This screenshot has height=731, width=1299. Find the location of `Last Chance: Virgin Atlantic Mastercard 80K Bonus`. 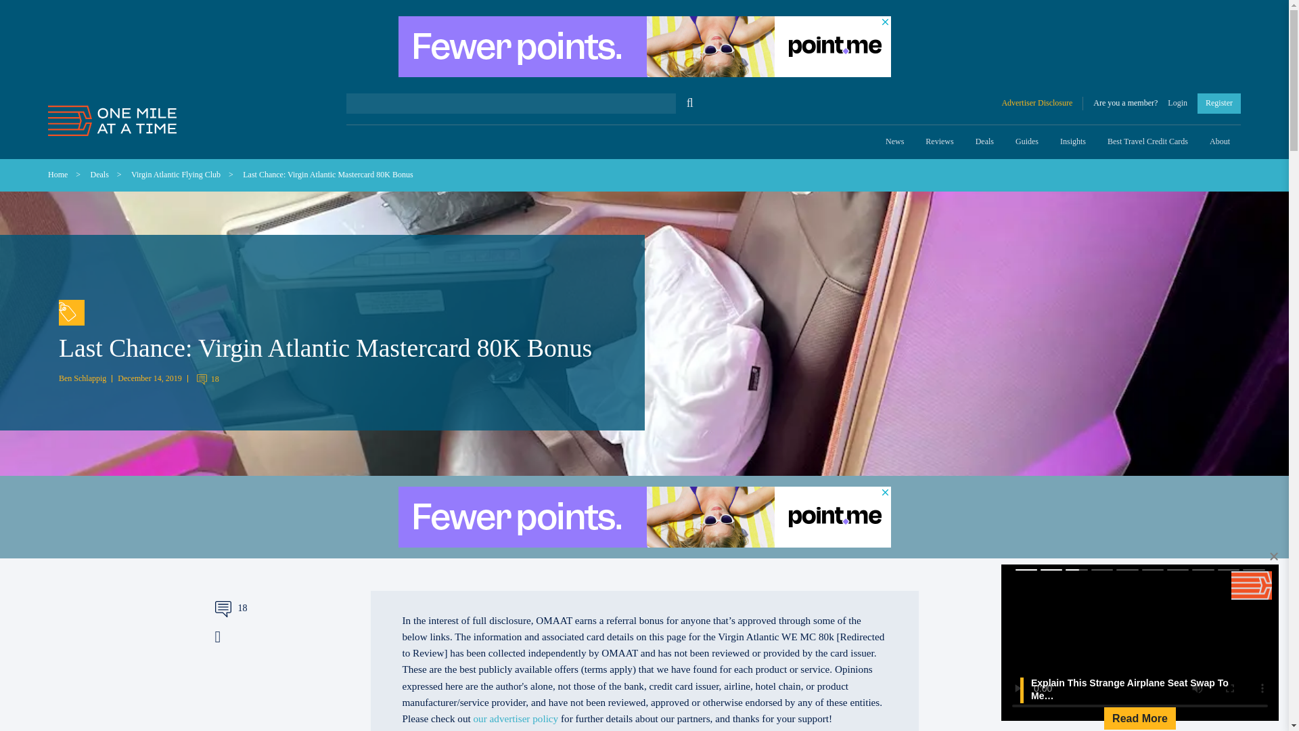

Last Chance: Virgin Atlantic Mastercard 80K Bonus is located at coordinates (327, 174).